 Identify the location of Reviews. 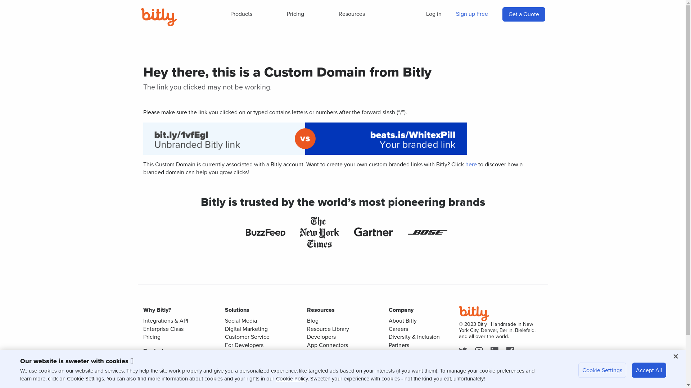
(399, 369).